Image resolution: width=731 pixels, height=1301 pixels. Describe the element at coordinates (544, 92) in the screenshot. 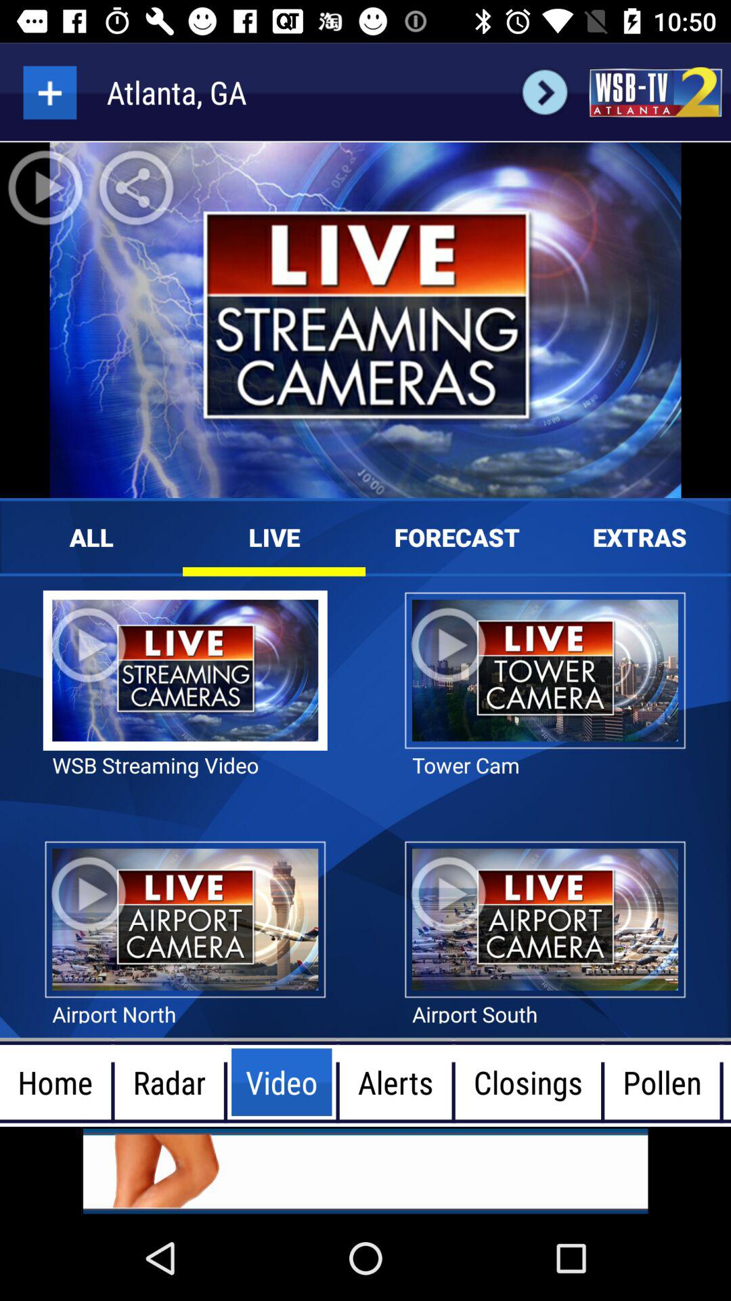

I see `previous page` at that location.